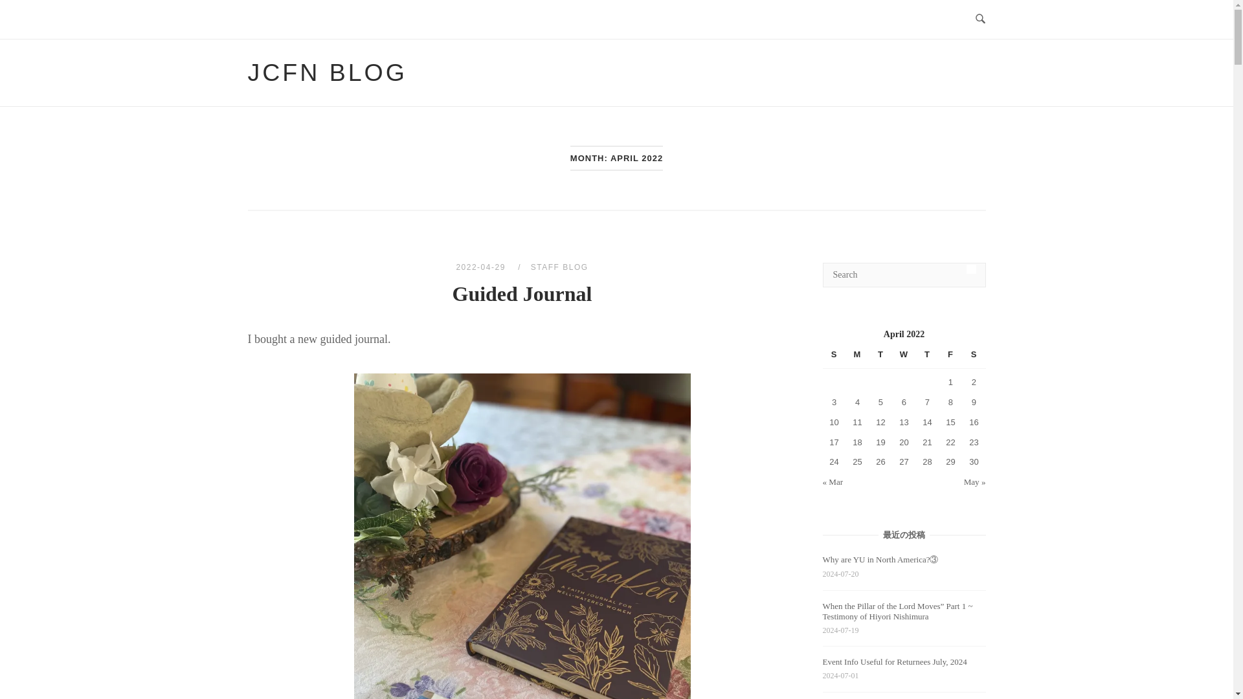 The image size is (1243, 699). Describe the element at coordinates (926, 357) in the screenshot. I see `Thursday` at that location.